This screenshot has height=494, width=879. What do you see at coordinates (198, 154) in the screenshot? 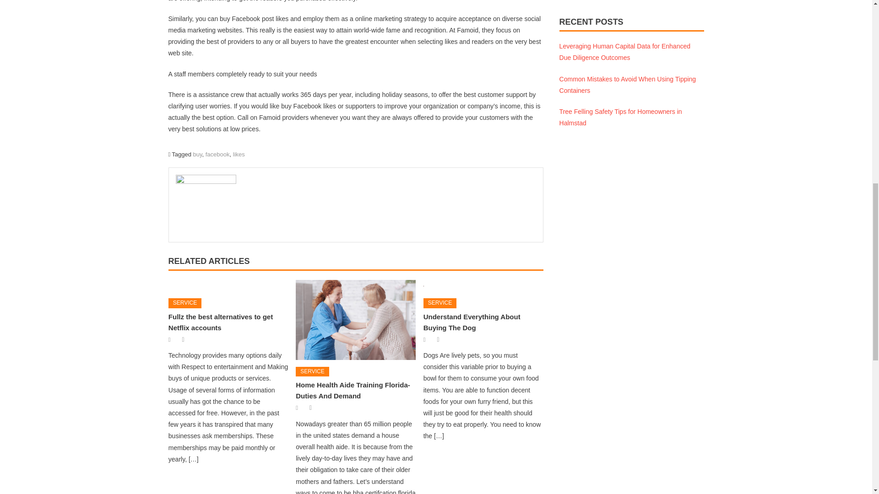
I see `buy` at bounding box center [198, 154].